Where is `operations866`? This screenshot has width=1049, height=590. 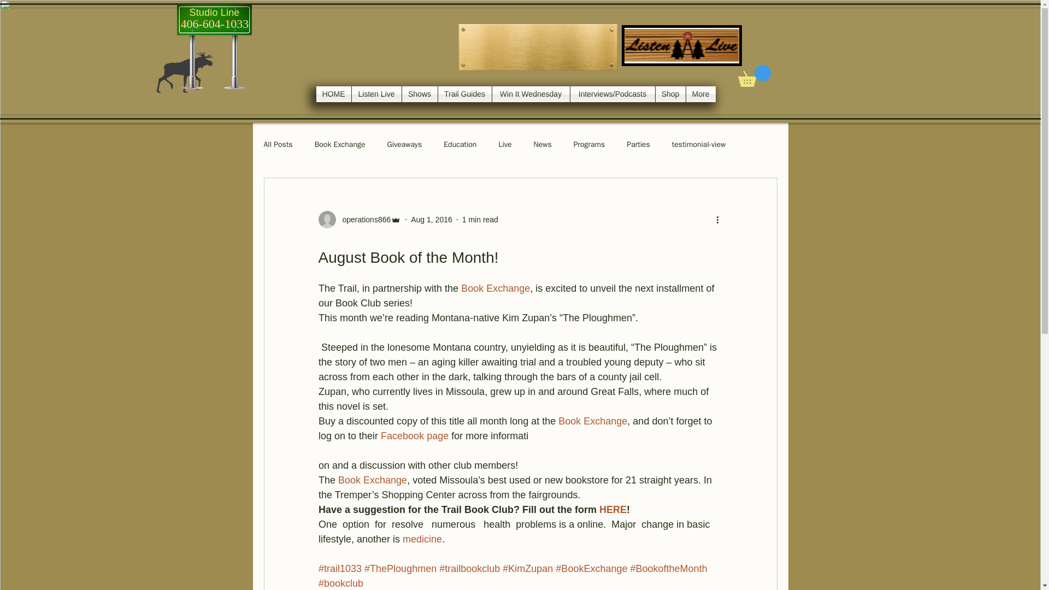 operations866 is located at coordinates (359, 219).